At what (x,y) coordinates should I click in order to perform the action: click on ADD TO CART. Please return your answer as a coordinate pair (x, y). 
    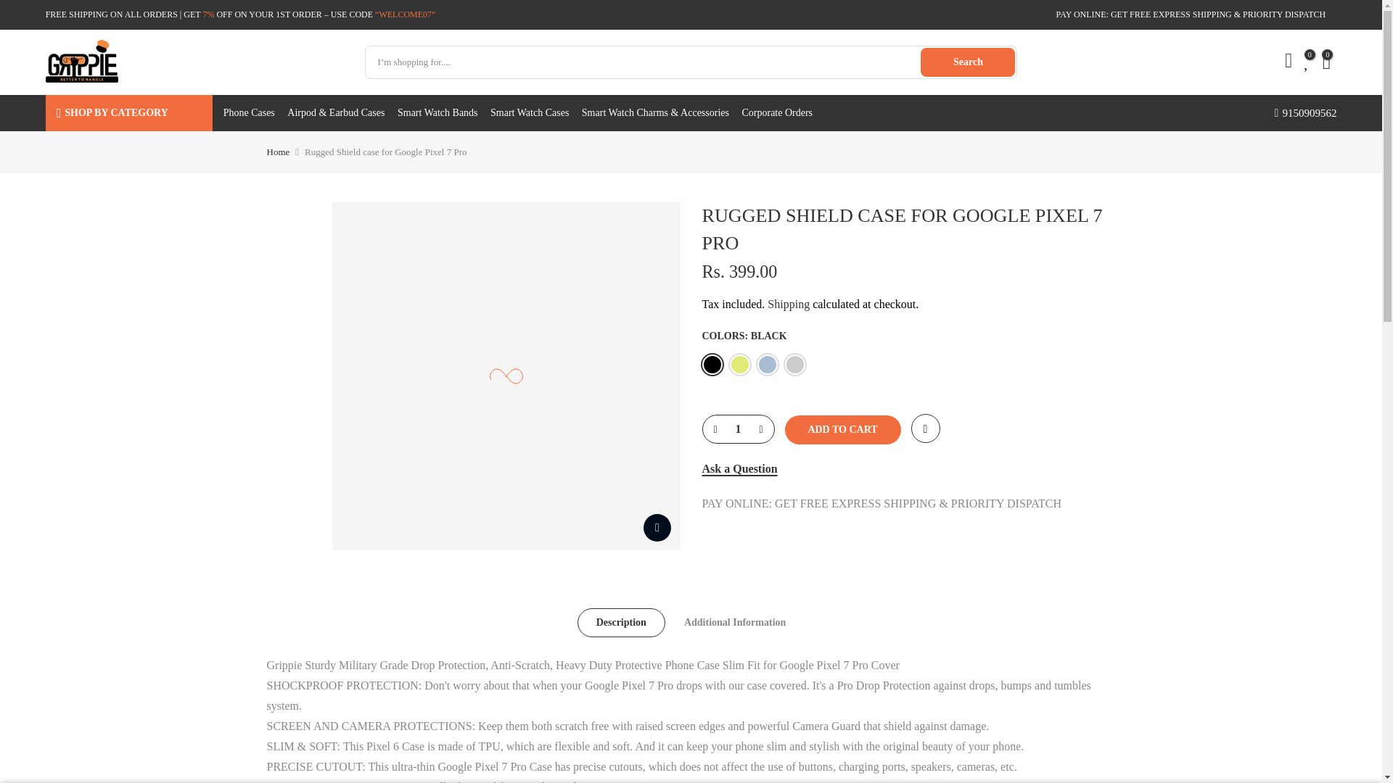
    Looking at the image, I should click on (843, 430).